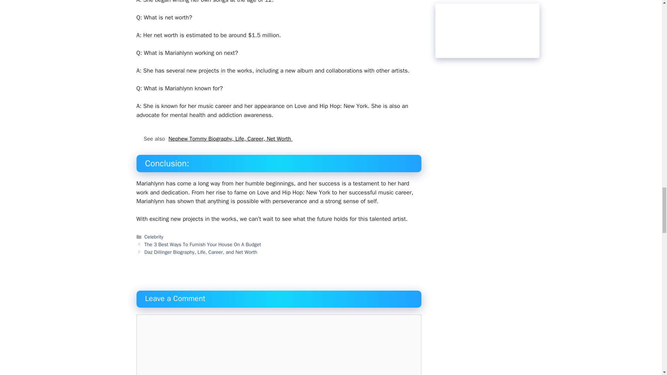 Image resolution: width=667 pixels, height=375 pixels. What do you see at coordinates (154, 237) in the screenshot?
I see `Celebrity` at bounding box center [154, 237].